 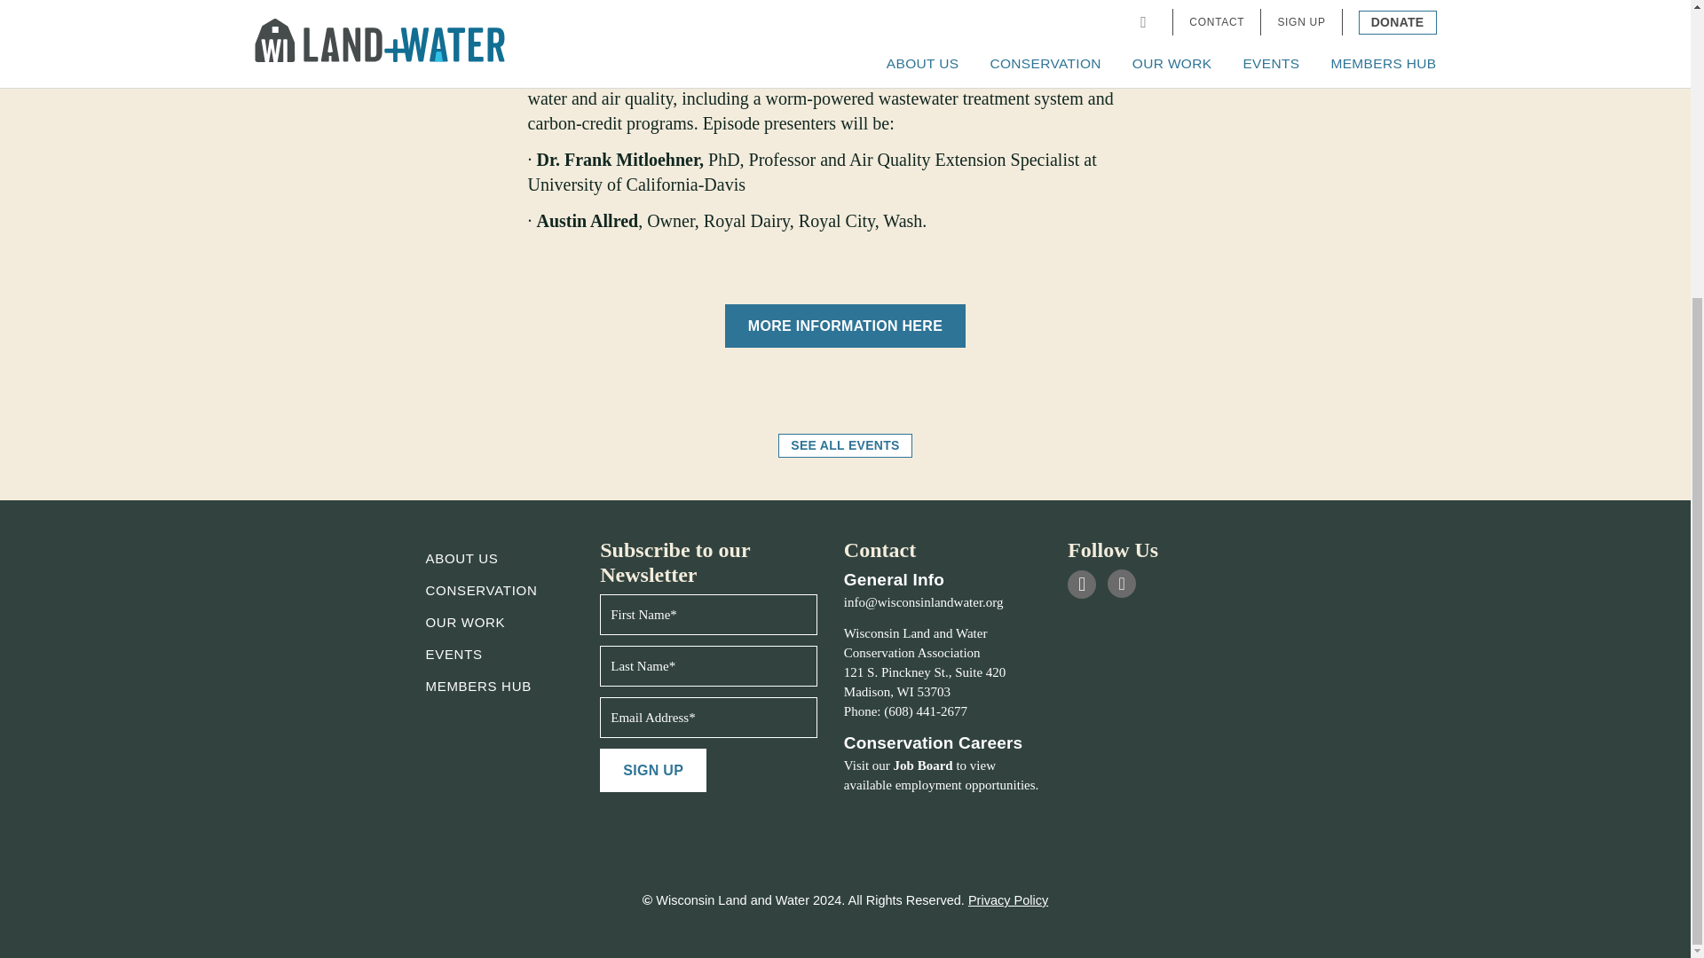 What do you see at coordinates (845, 326) in the screenshot?
I see `MORE INFORMATION HERE` at bounding box center [845, 326].